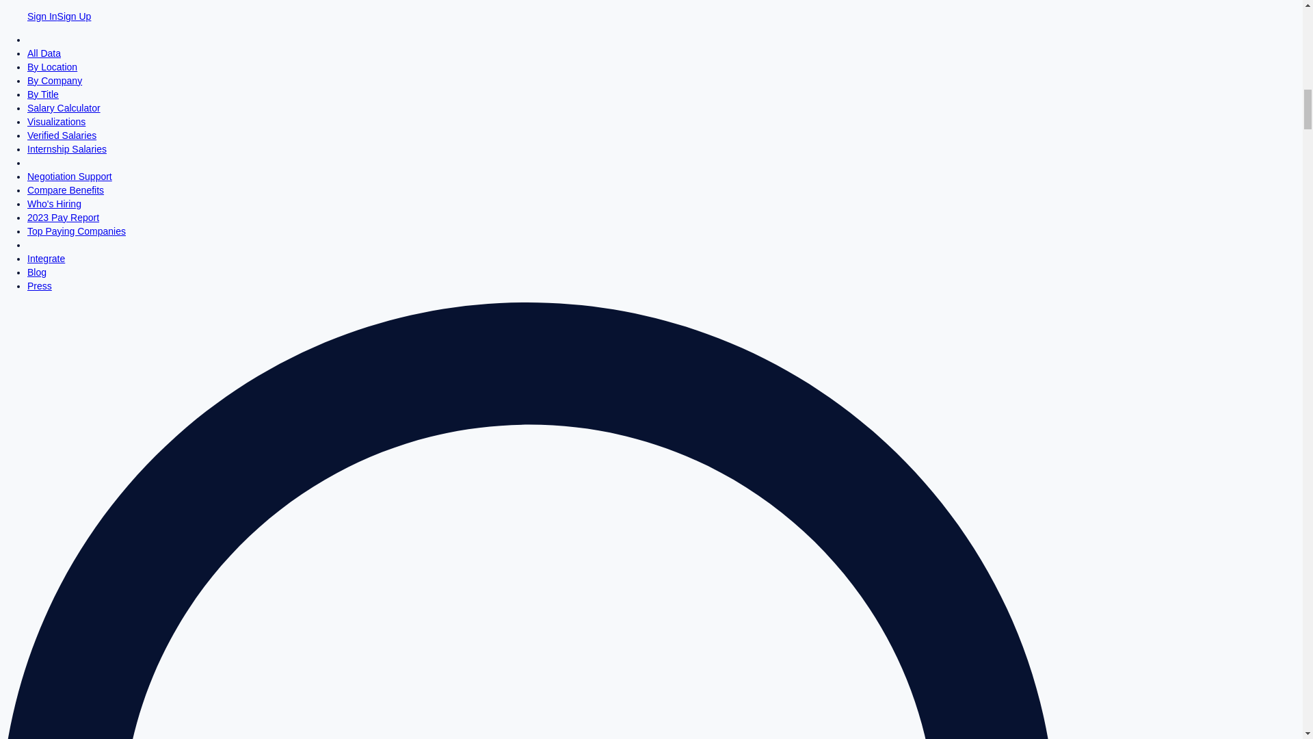  What do you see at coordinates (62, 135) in the screenshot?
I see `Verified Salaries` at bounding box center [62, 135].